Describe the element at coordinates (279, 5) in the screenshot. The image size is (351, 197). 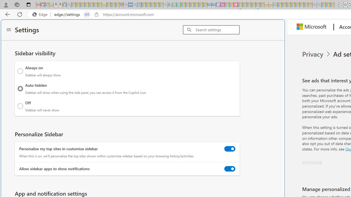
I see `MSNBC - MSN - Sleeping` at that location.